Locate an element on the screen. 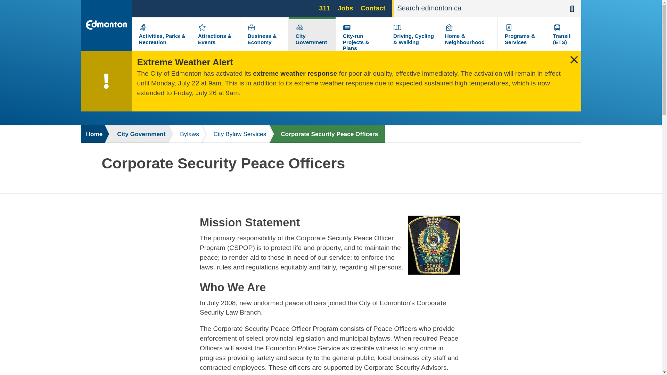 The height and width of the screenshot is (375, 667). Contact is located at coordinates (373, 8).